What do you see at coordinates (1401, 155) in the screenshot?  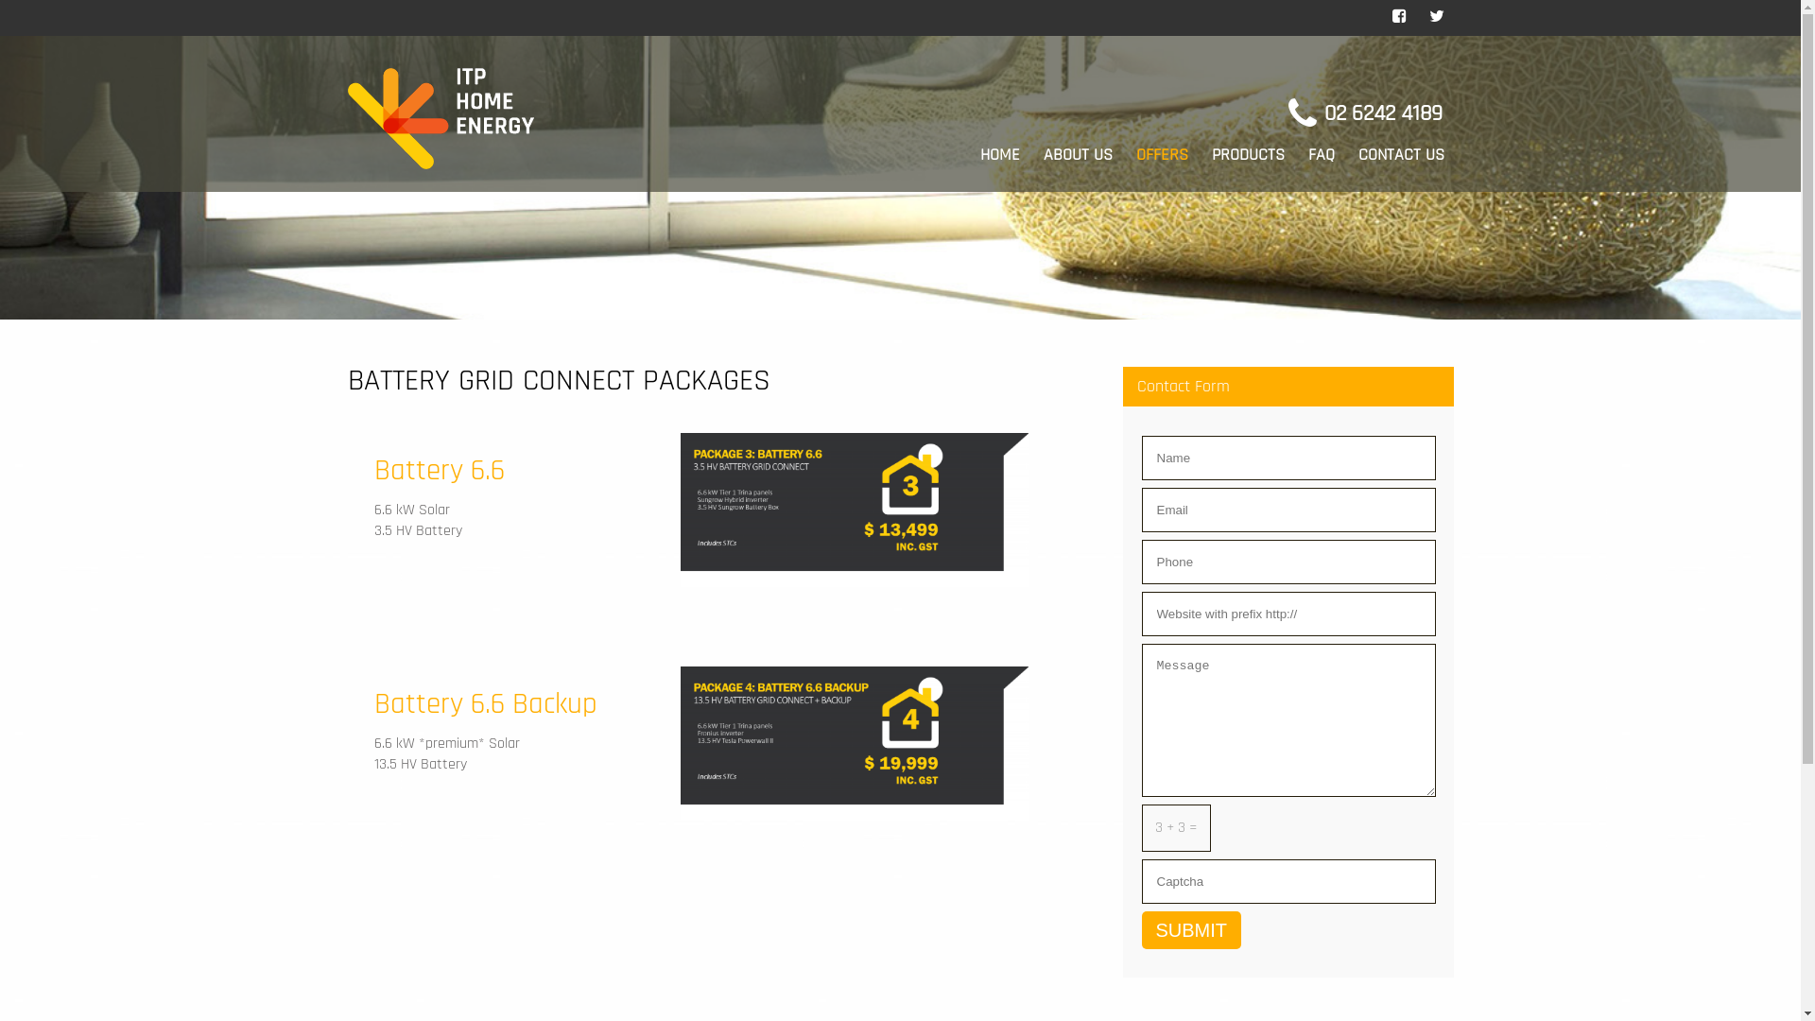 I see `CONTACT US` at bounding box center [1401, 155].